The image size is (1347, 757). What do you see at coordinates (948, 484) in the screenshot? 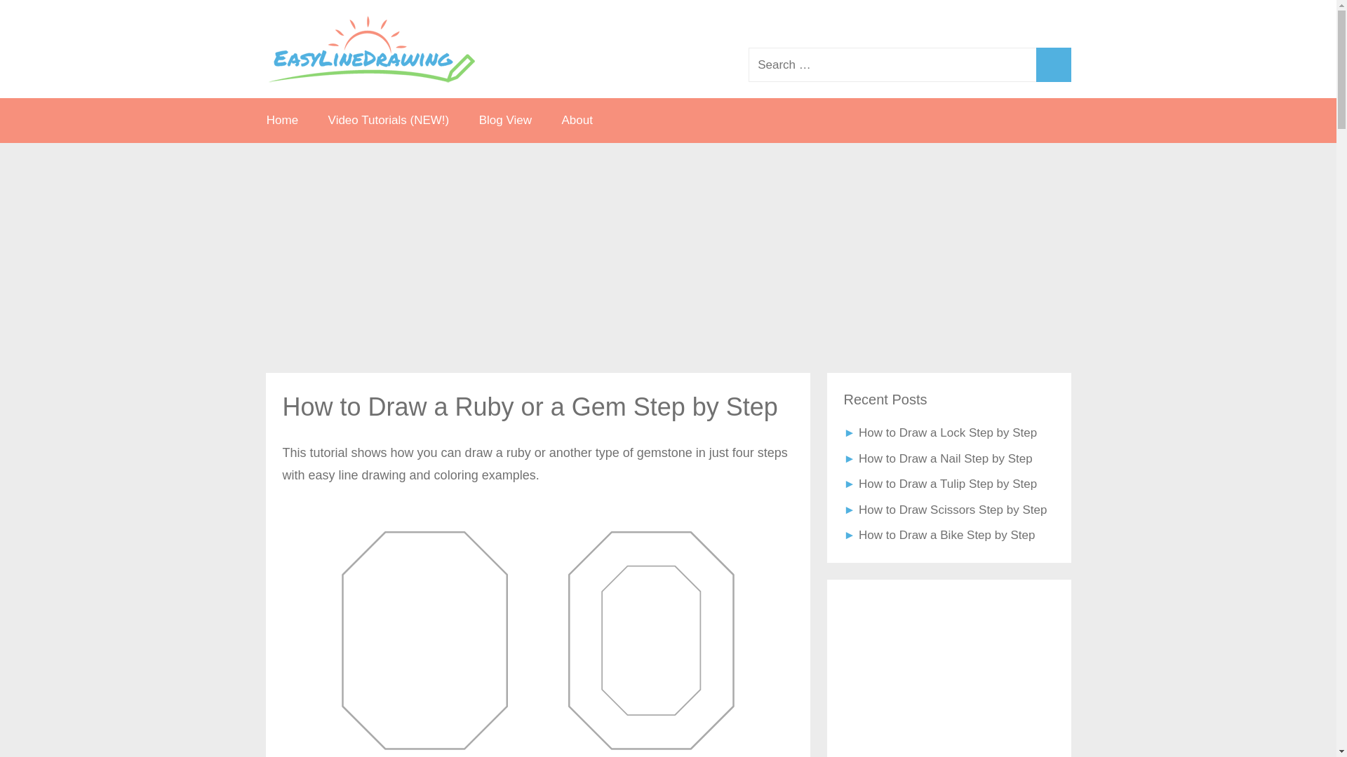
I see `How to Draw a Tulip Step by Step` at bounding box center [948, 484].